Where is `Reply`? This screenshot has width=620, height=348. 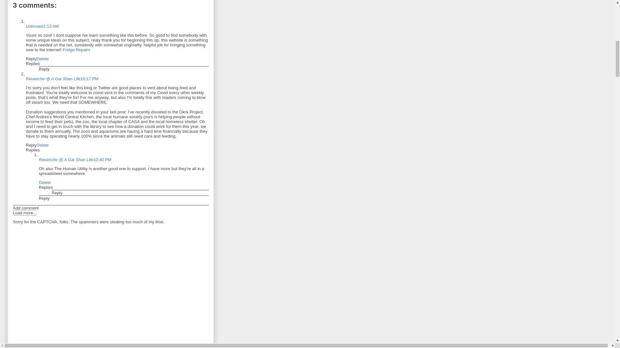 Reply is located at coordinates (57, 193).